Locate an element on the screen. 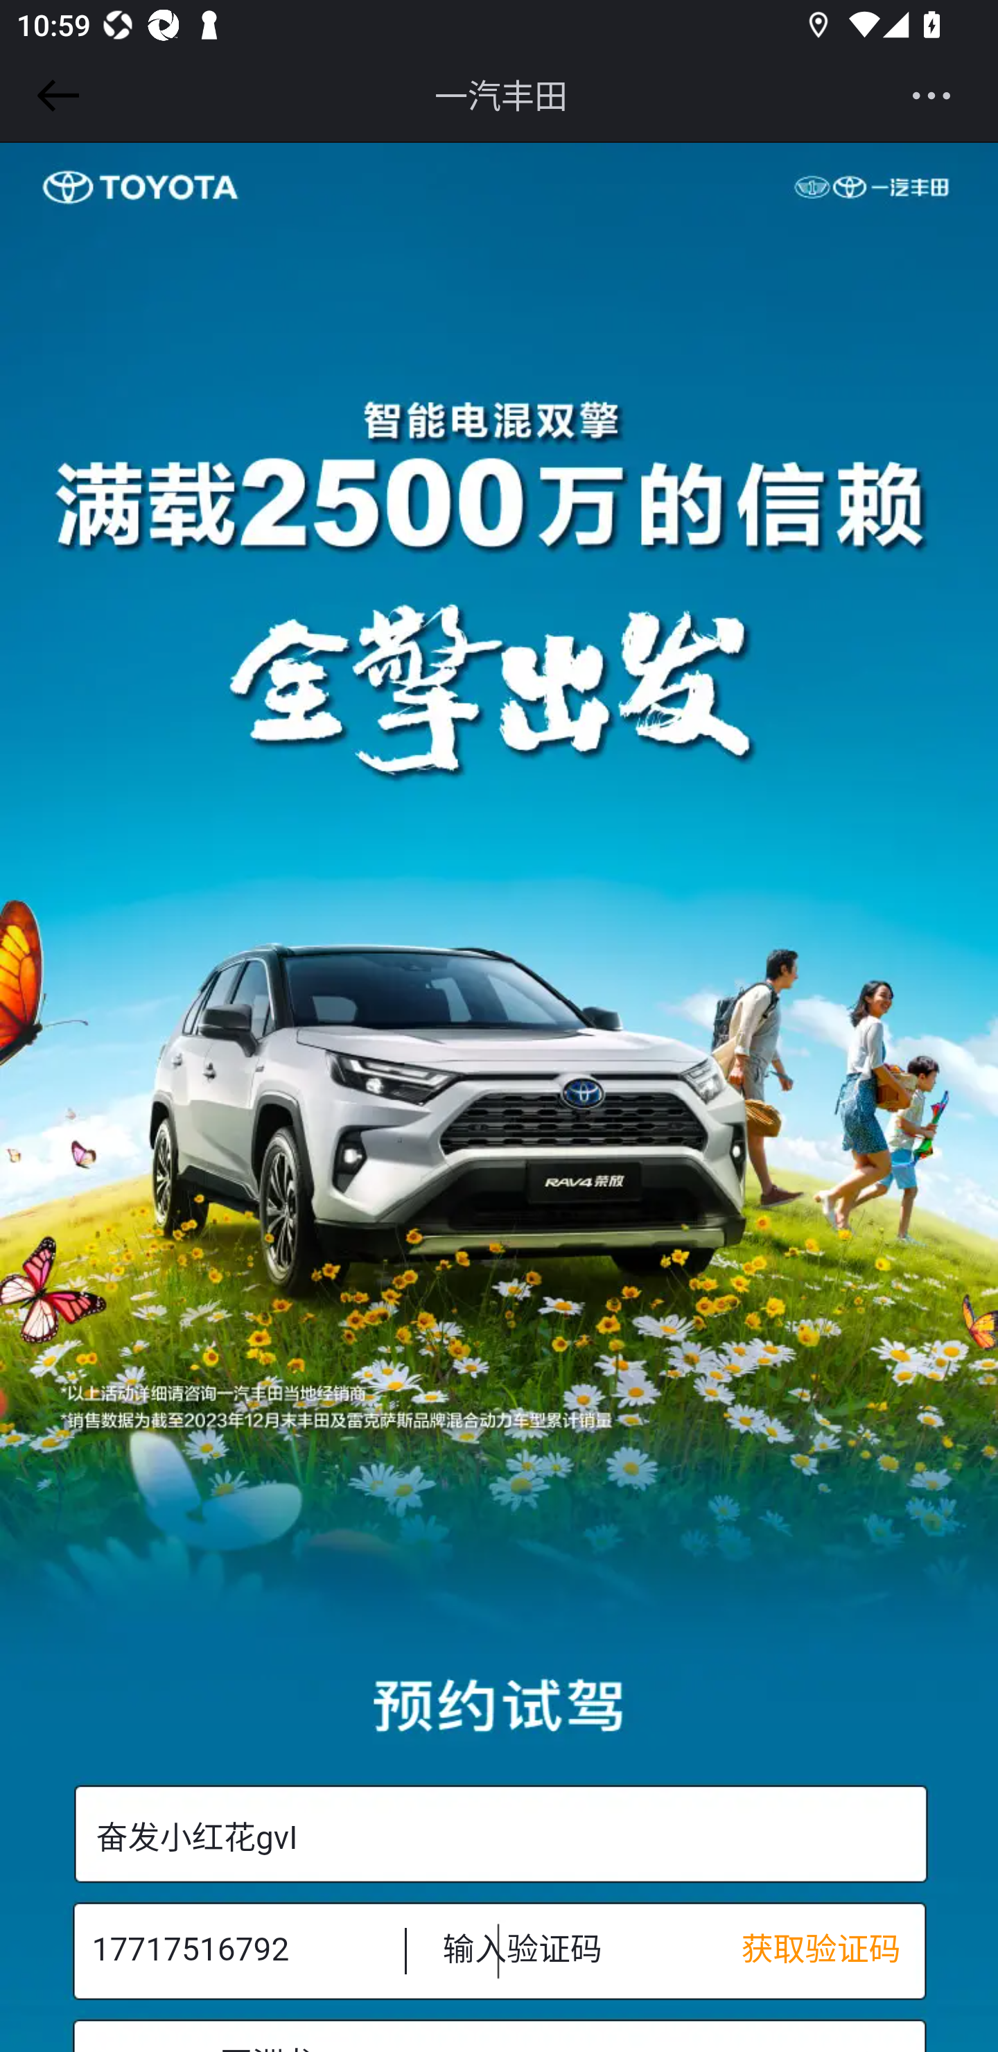 The height and width of the screenshot is (2052, 998). 奋发小红花gvI is located at coordinates (499, 1835).